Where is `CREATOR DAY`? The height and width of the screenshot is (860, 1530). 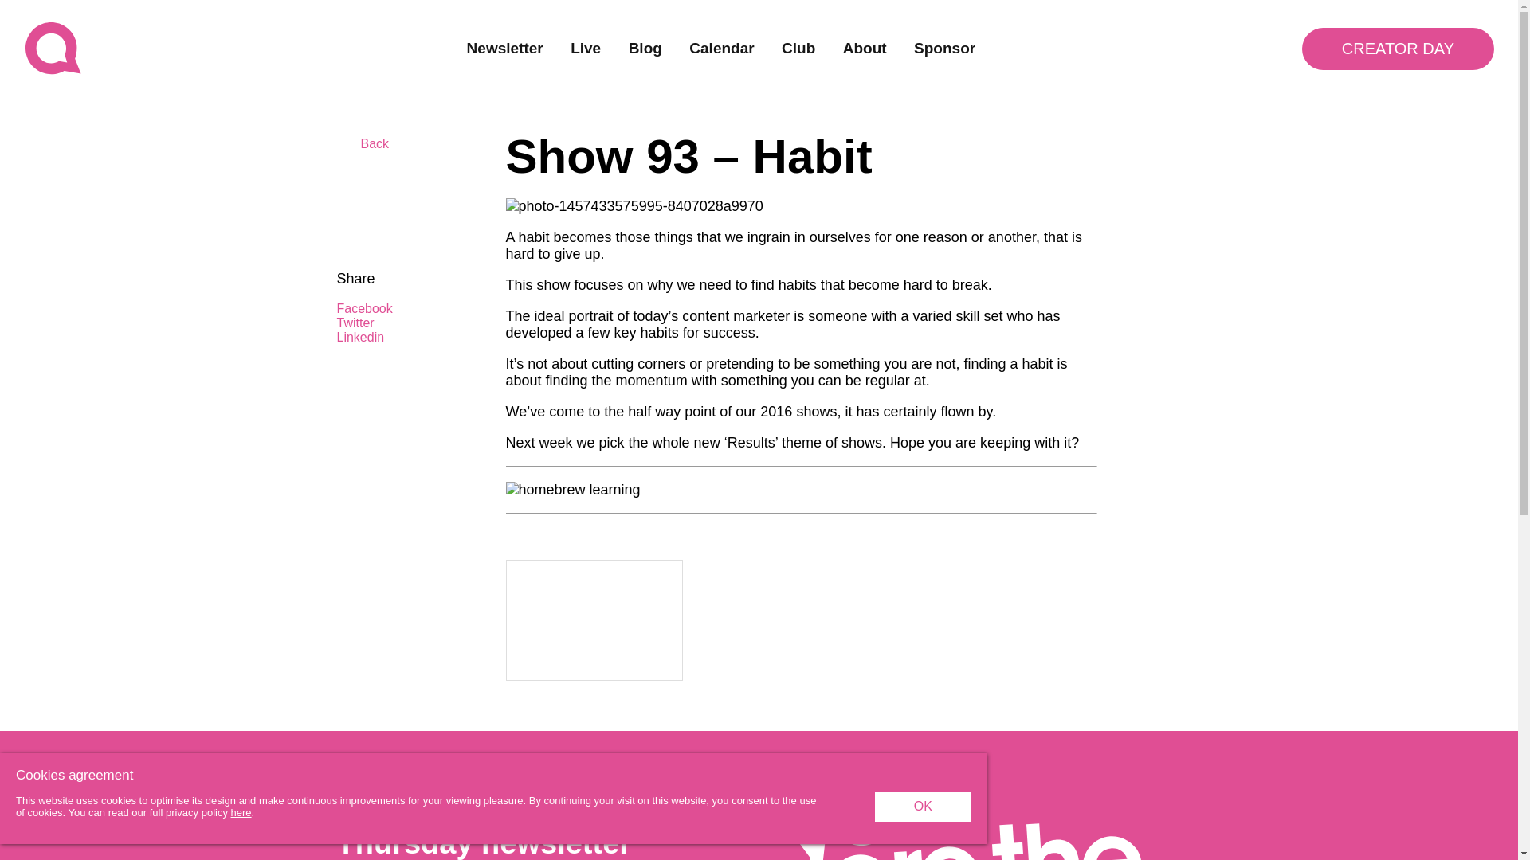
CREATOR DAY is located at coordinates (1398, 48).